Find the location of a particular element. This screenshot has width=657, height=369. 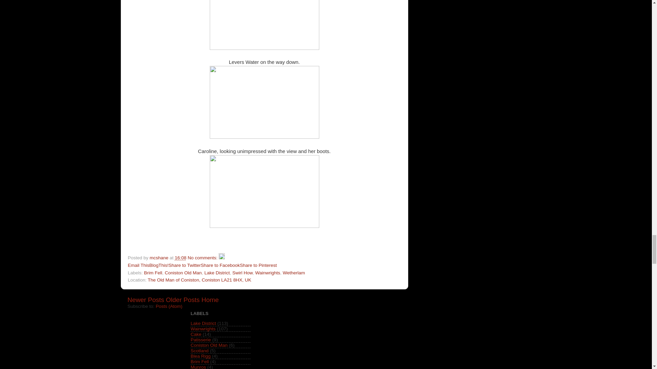

author profile is located at coordinates (159, 258).